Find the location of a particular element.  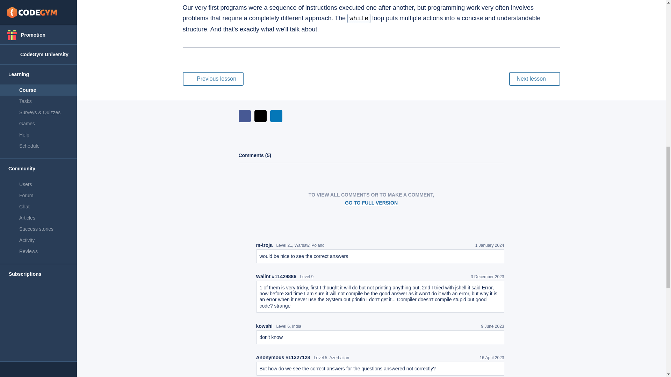

Next lesson is located at coordinates (534, 79).